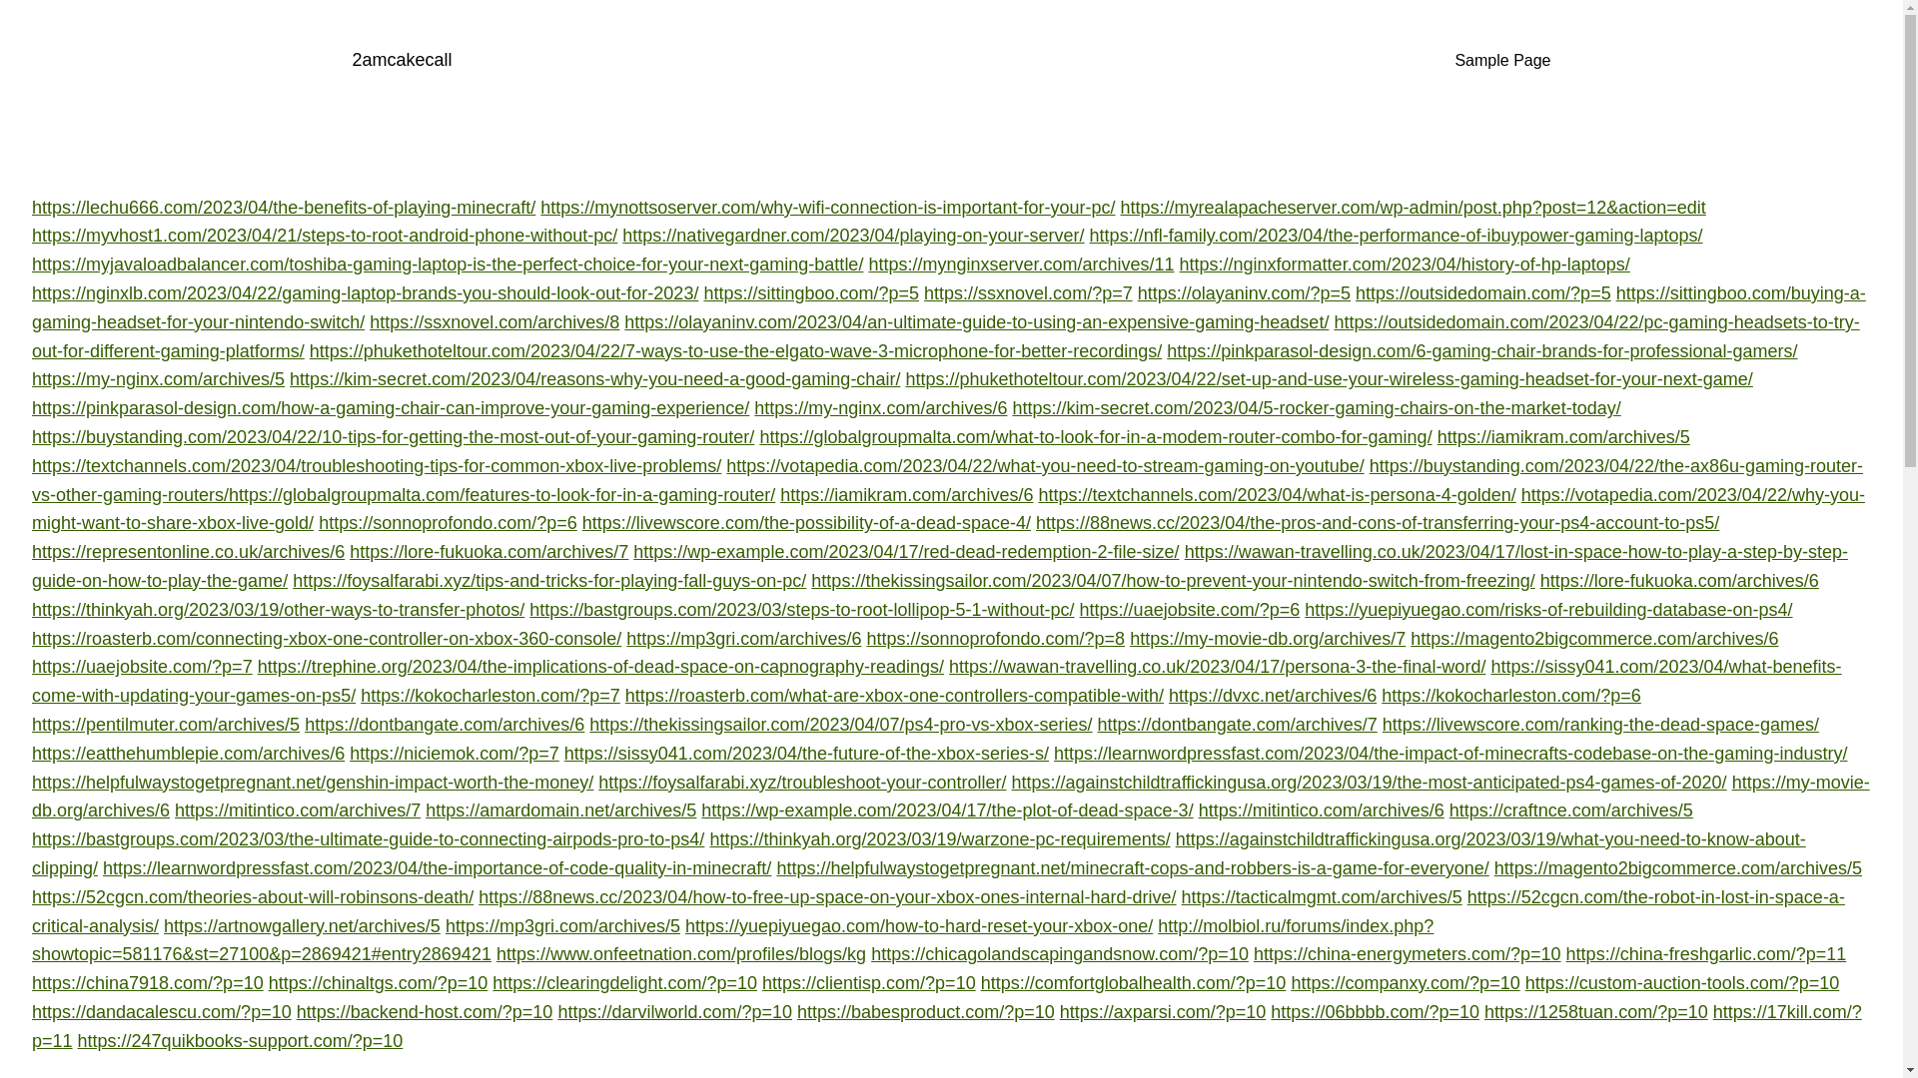 This screenshot has width=1918, height=1078. Describe the element at coordinates (1405, 265) in the screenshot. I see `https://nginxformatter.com/2023/04/history-of-hp-laptops/` at that location.